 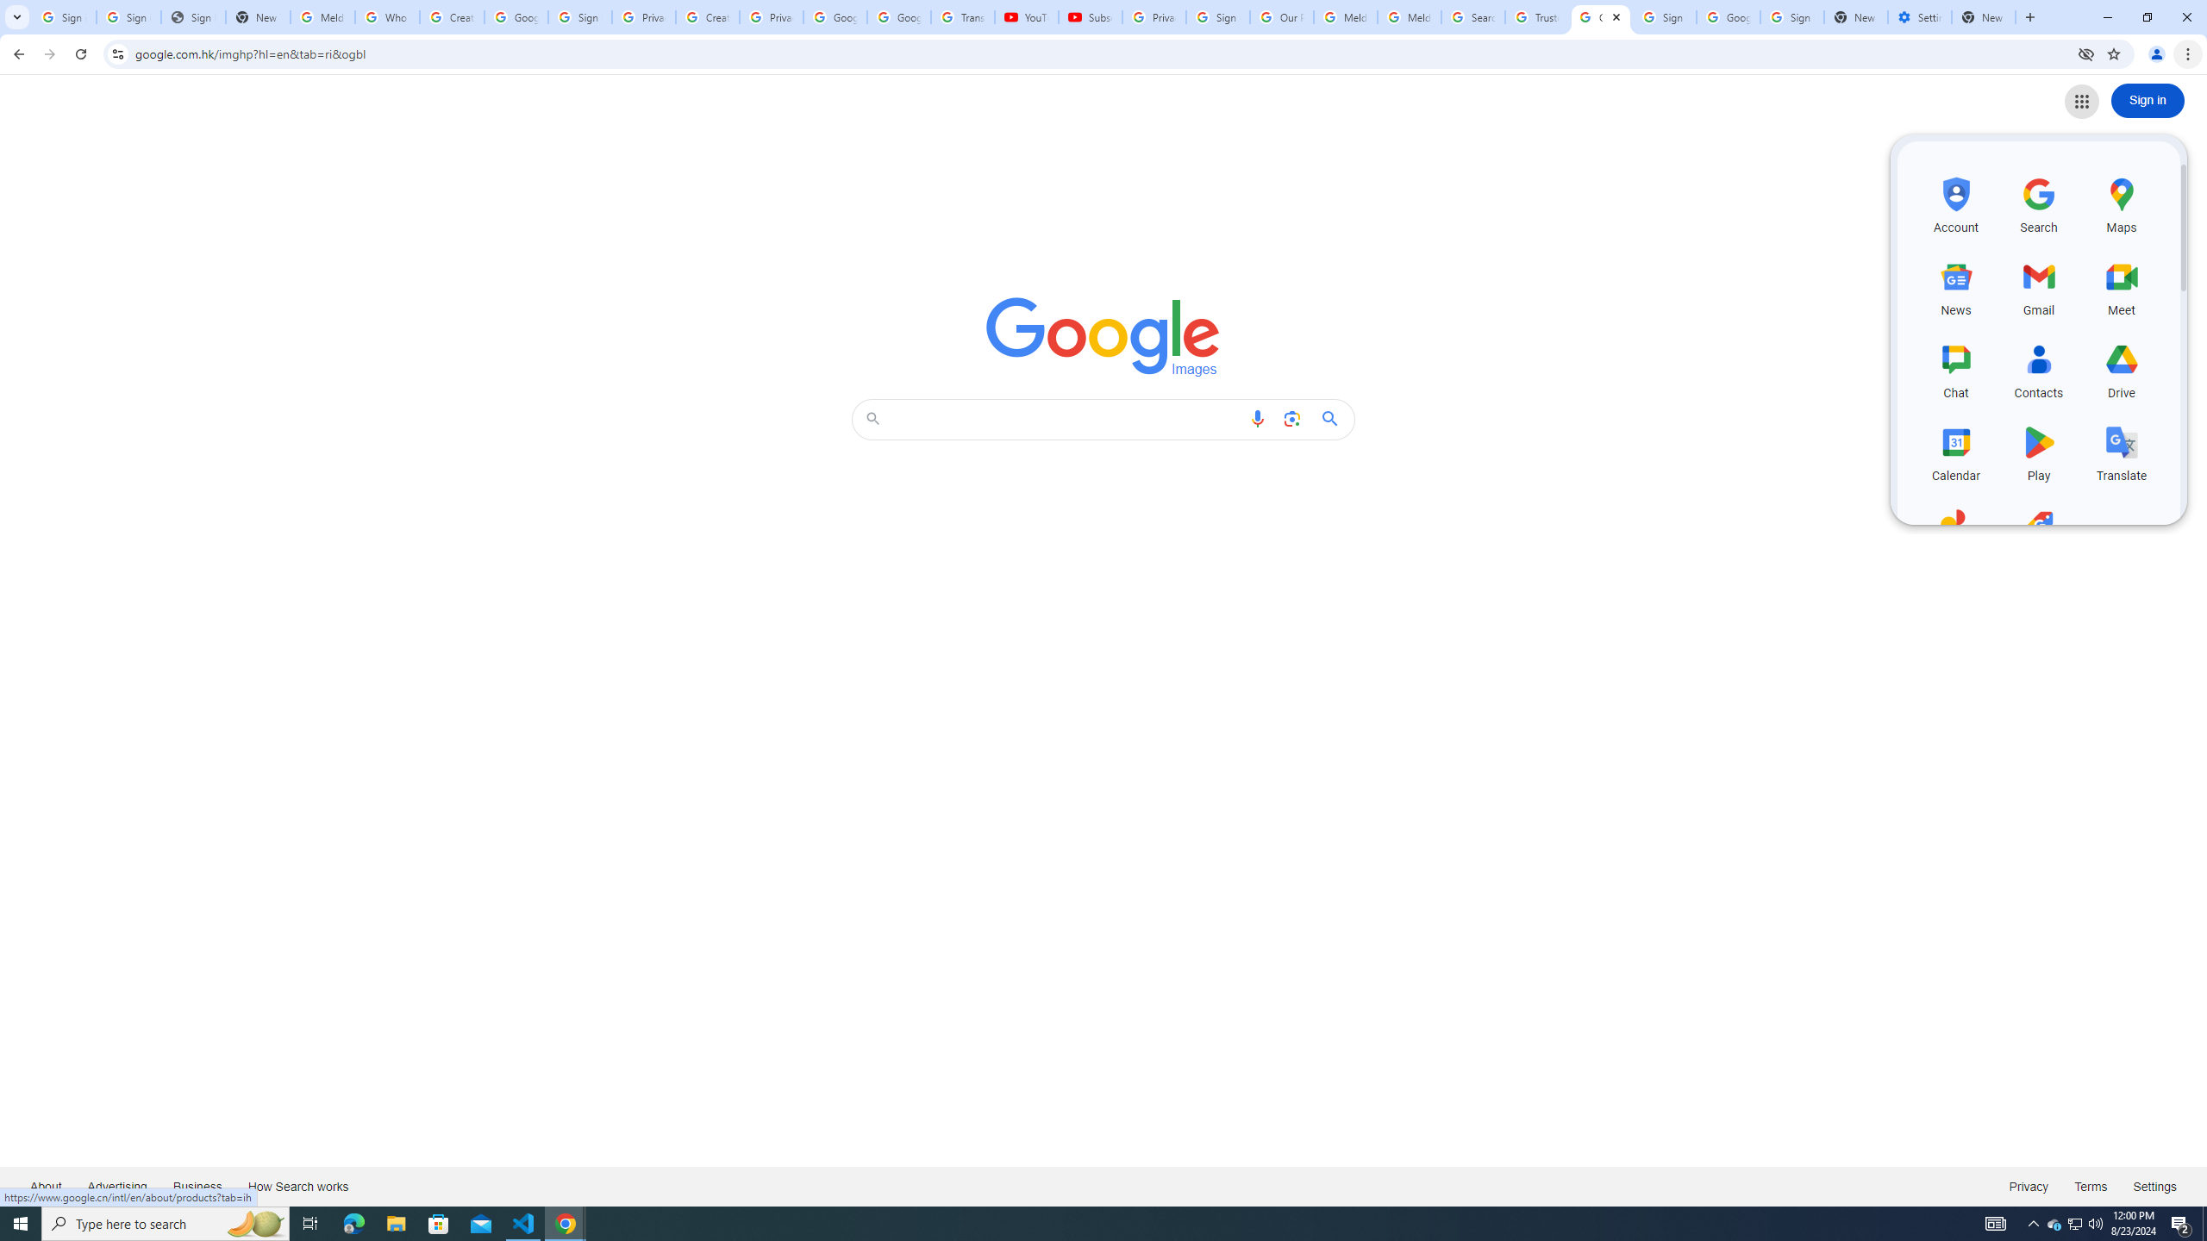 I want to click on Sign in - Google Accounts, so click(x=1664, y=17).